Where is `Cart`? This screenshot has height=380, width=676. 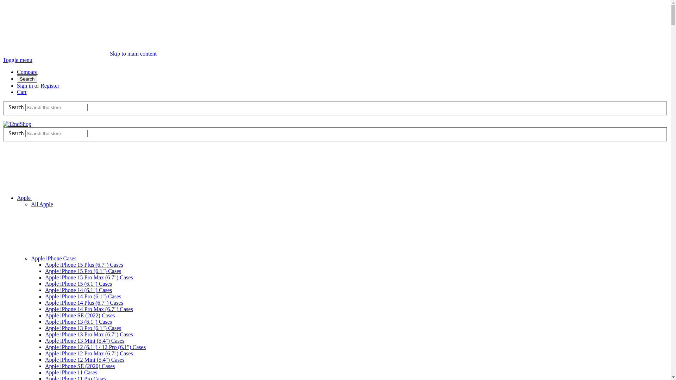
Cart is located at coordinates (22, 92).